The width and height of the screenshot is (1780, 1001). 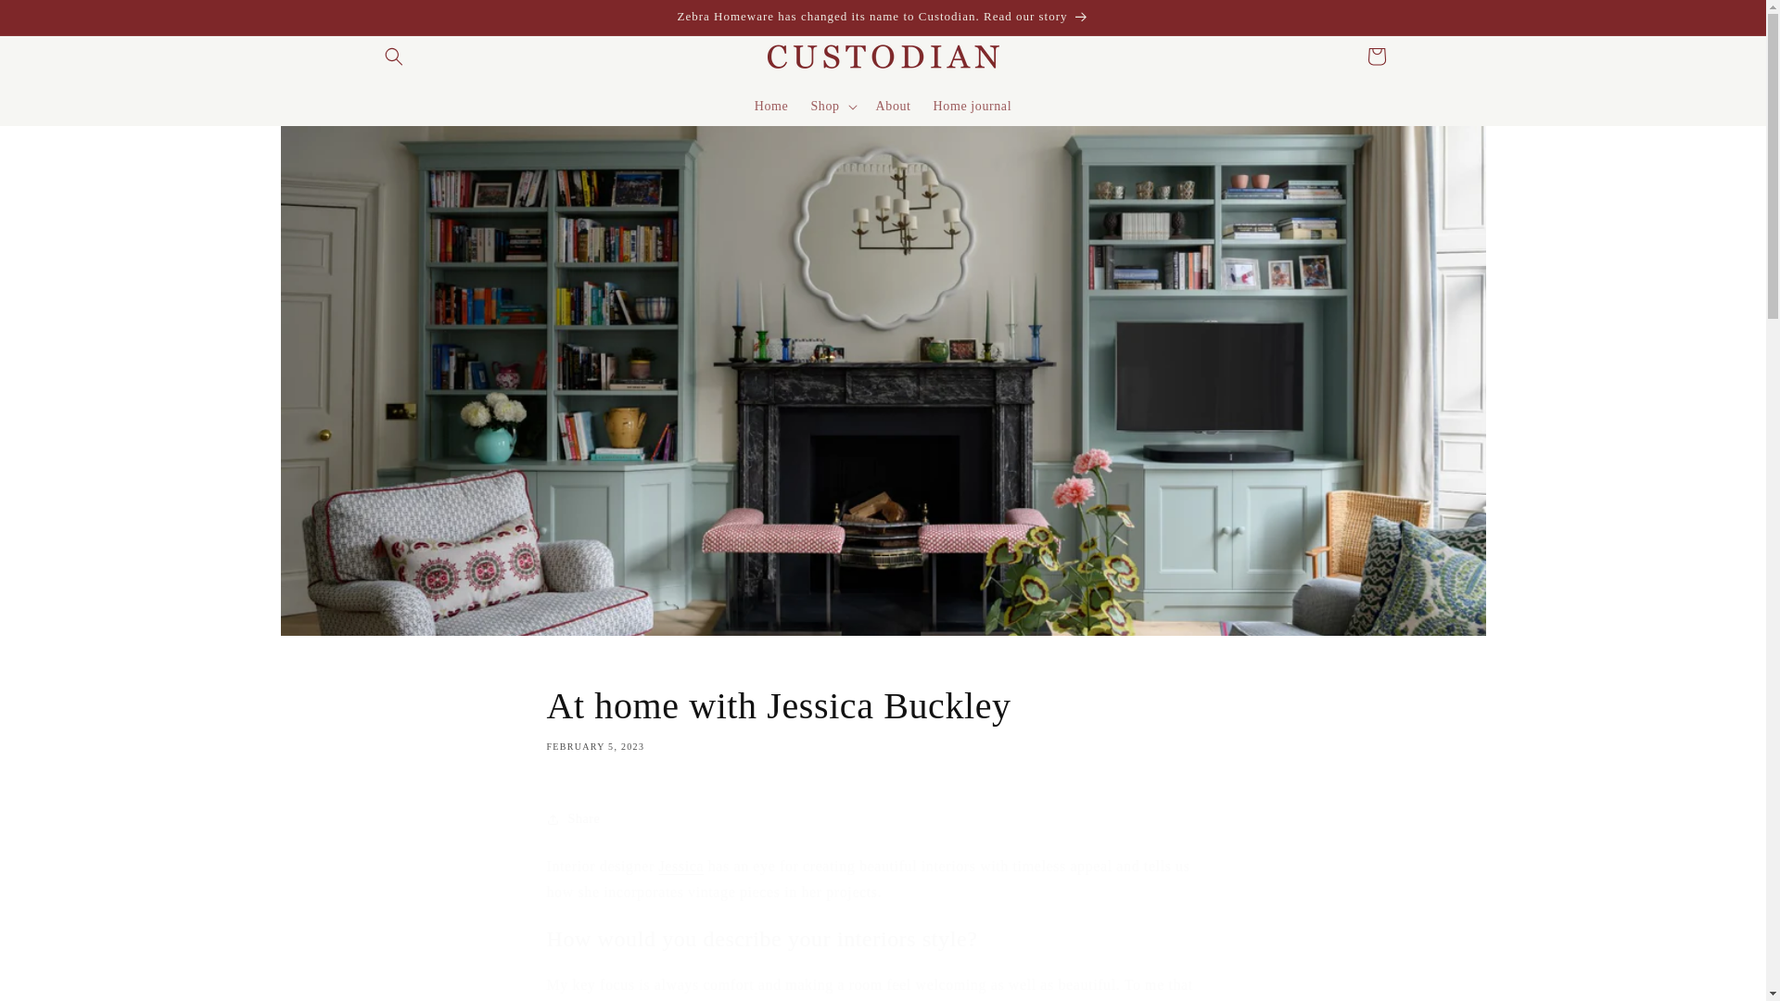 I want to click on Home journal, so click(x=973, y=106).